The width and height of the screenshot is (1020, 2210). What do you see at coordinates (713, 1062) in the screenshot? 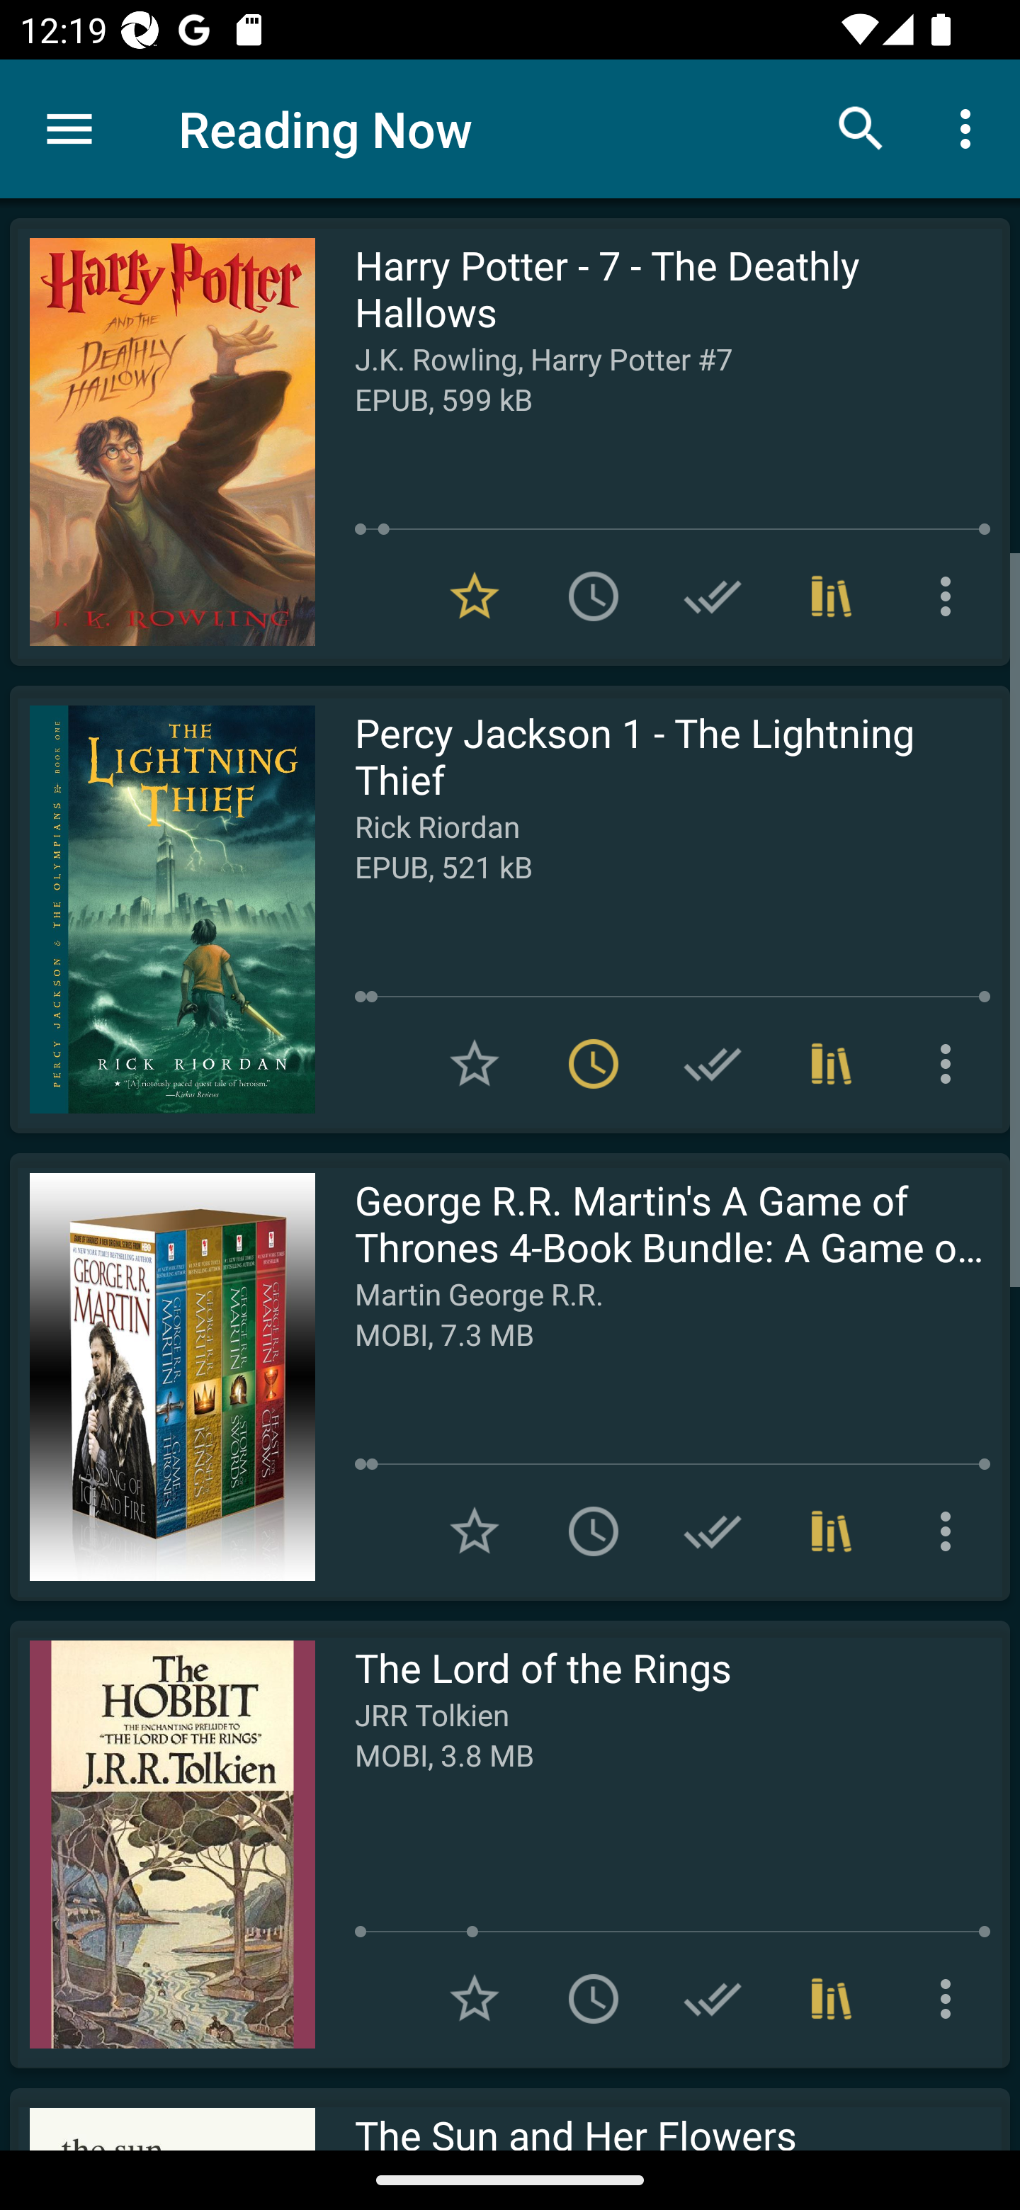
I see `Add to Have read` at bounding box center [713, 1062].